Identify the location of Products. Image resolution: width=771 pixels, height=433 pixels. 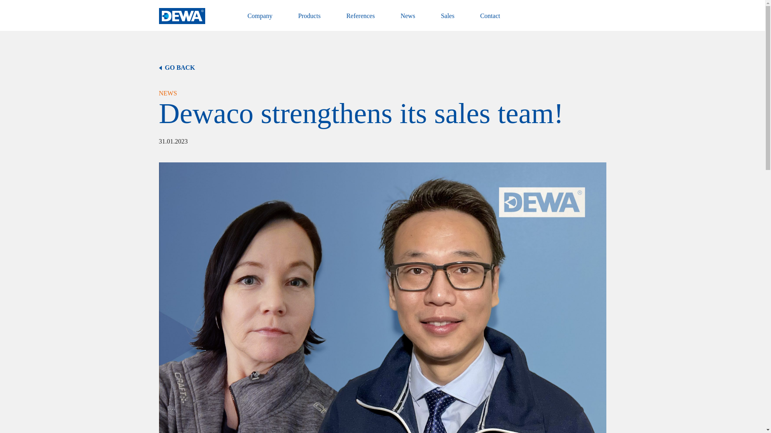
(309, 21).